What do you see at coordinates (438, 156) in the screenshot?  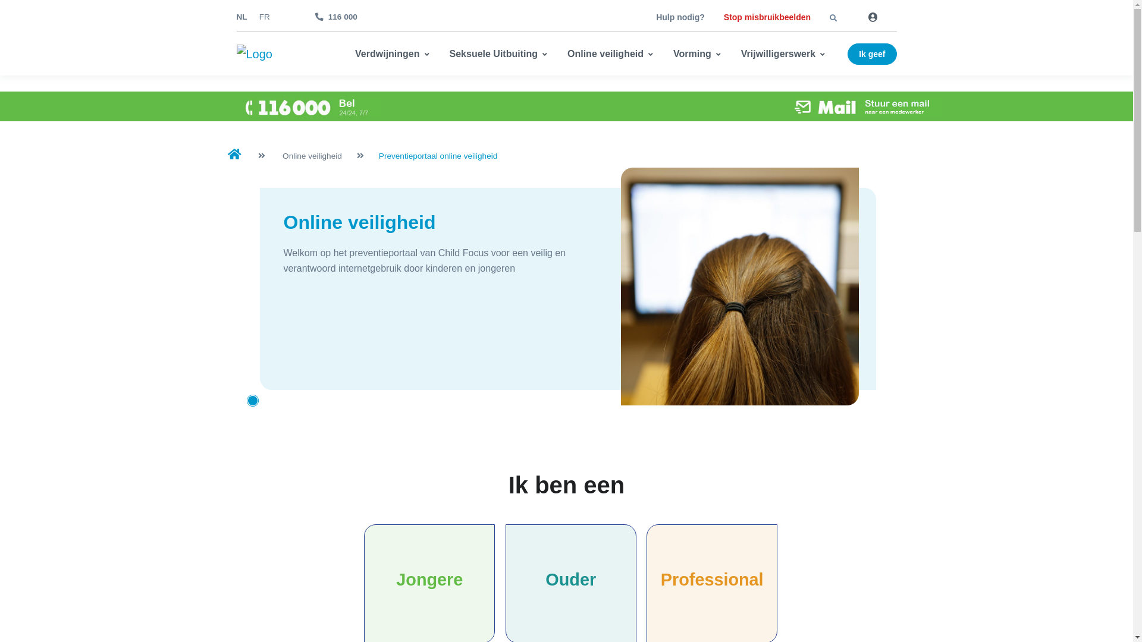 I see `Preventieportaal online veiligheid` at bounding box center [438, 156].